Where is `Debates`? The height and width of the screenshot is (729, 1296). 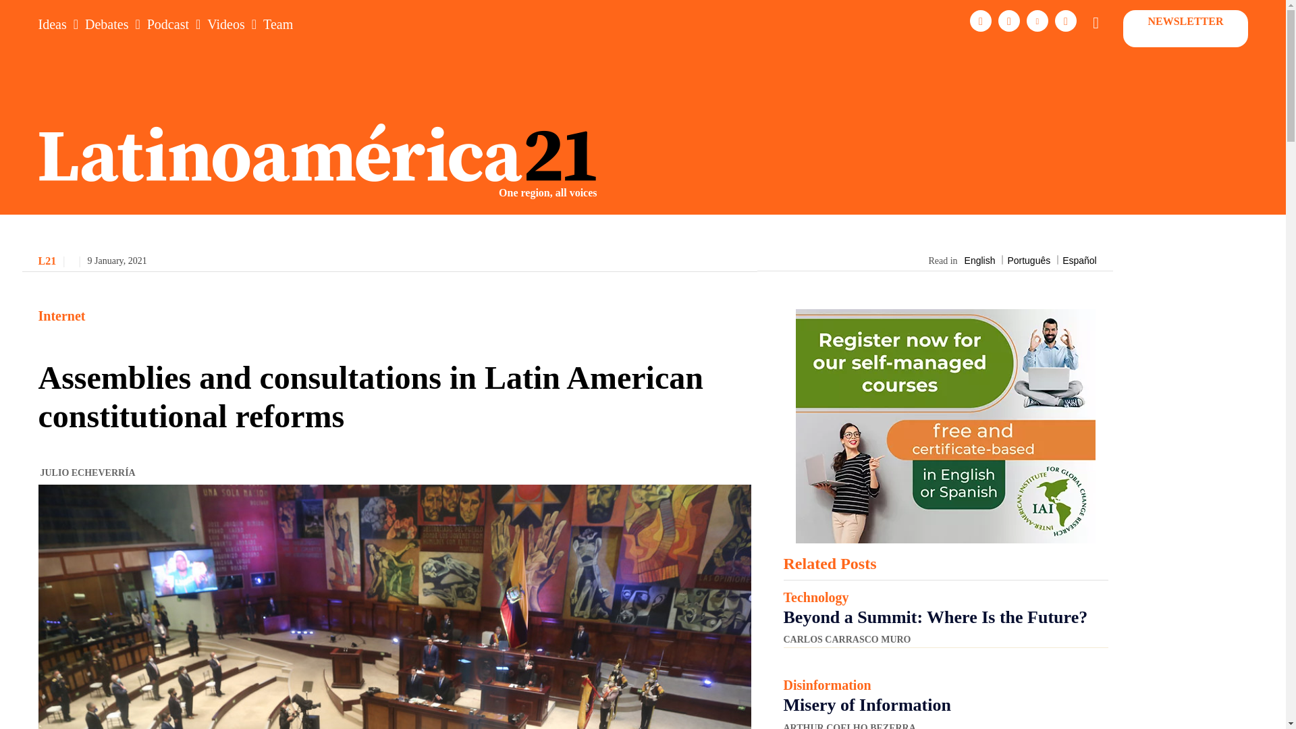 Debates is located at coordinates (107, 24).